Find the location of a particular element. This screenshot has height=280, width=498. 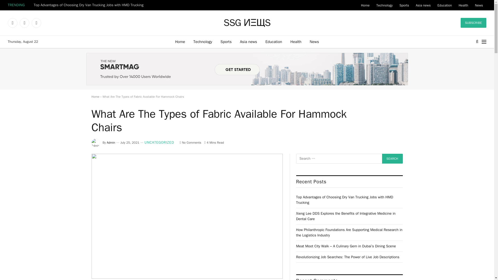

Education is located at coordinates (273, 41).